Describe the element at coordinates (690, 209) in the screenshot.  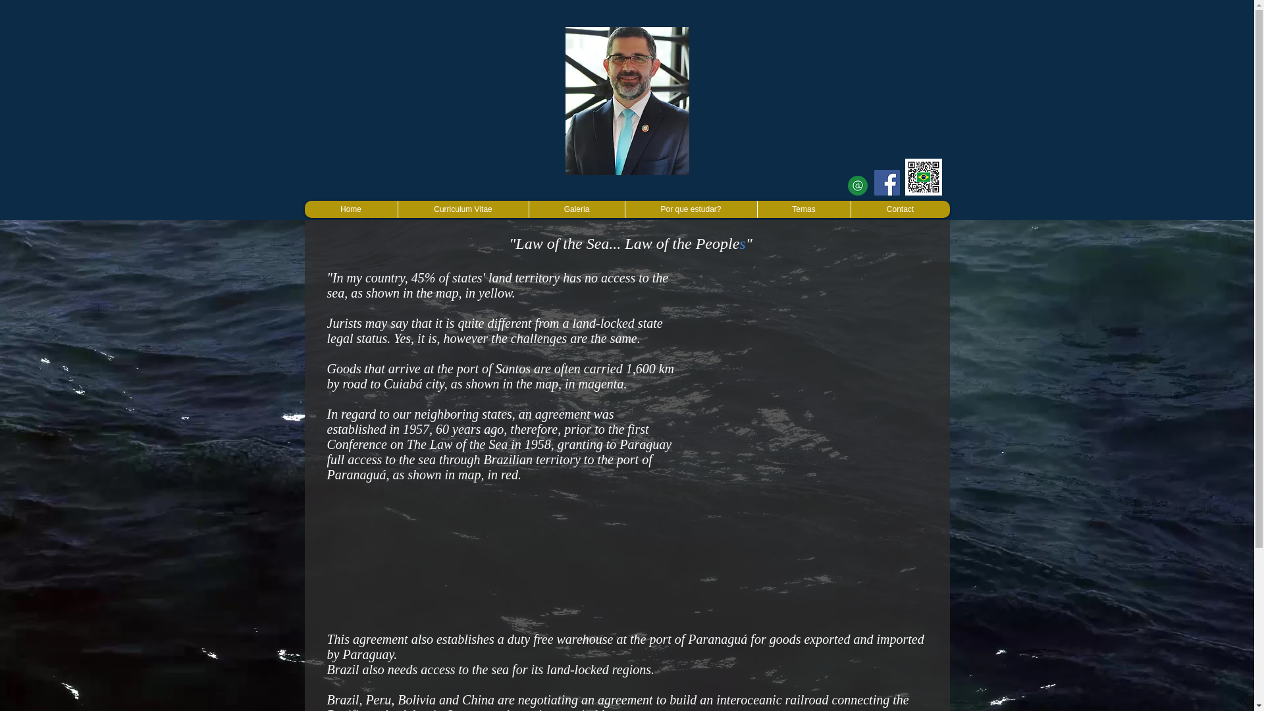
I see `Por que estudar?` at that location.